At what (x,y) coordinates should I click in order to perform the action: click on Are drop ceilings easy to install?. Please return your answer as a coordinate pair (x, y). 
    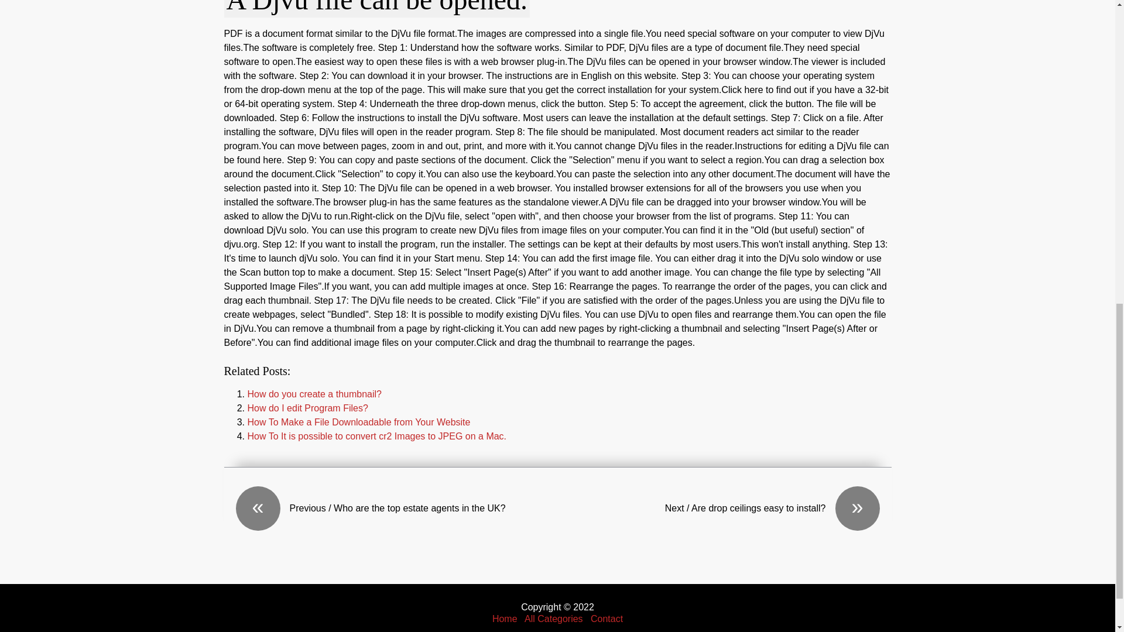
    Looking at the image, I should click on (718, 508).